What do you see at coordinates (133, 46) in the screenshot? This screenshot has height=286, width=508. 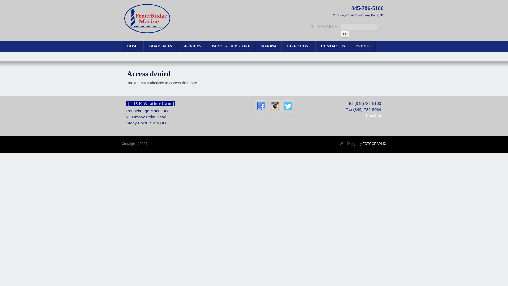 I see `Welcome to PennyBridge Marine Inc.` at bounding box center [133, 46].